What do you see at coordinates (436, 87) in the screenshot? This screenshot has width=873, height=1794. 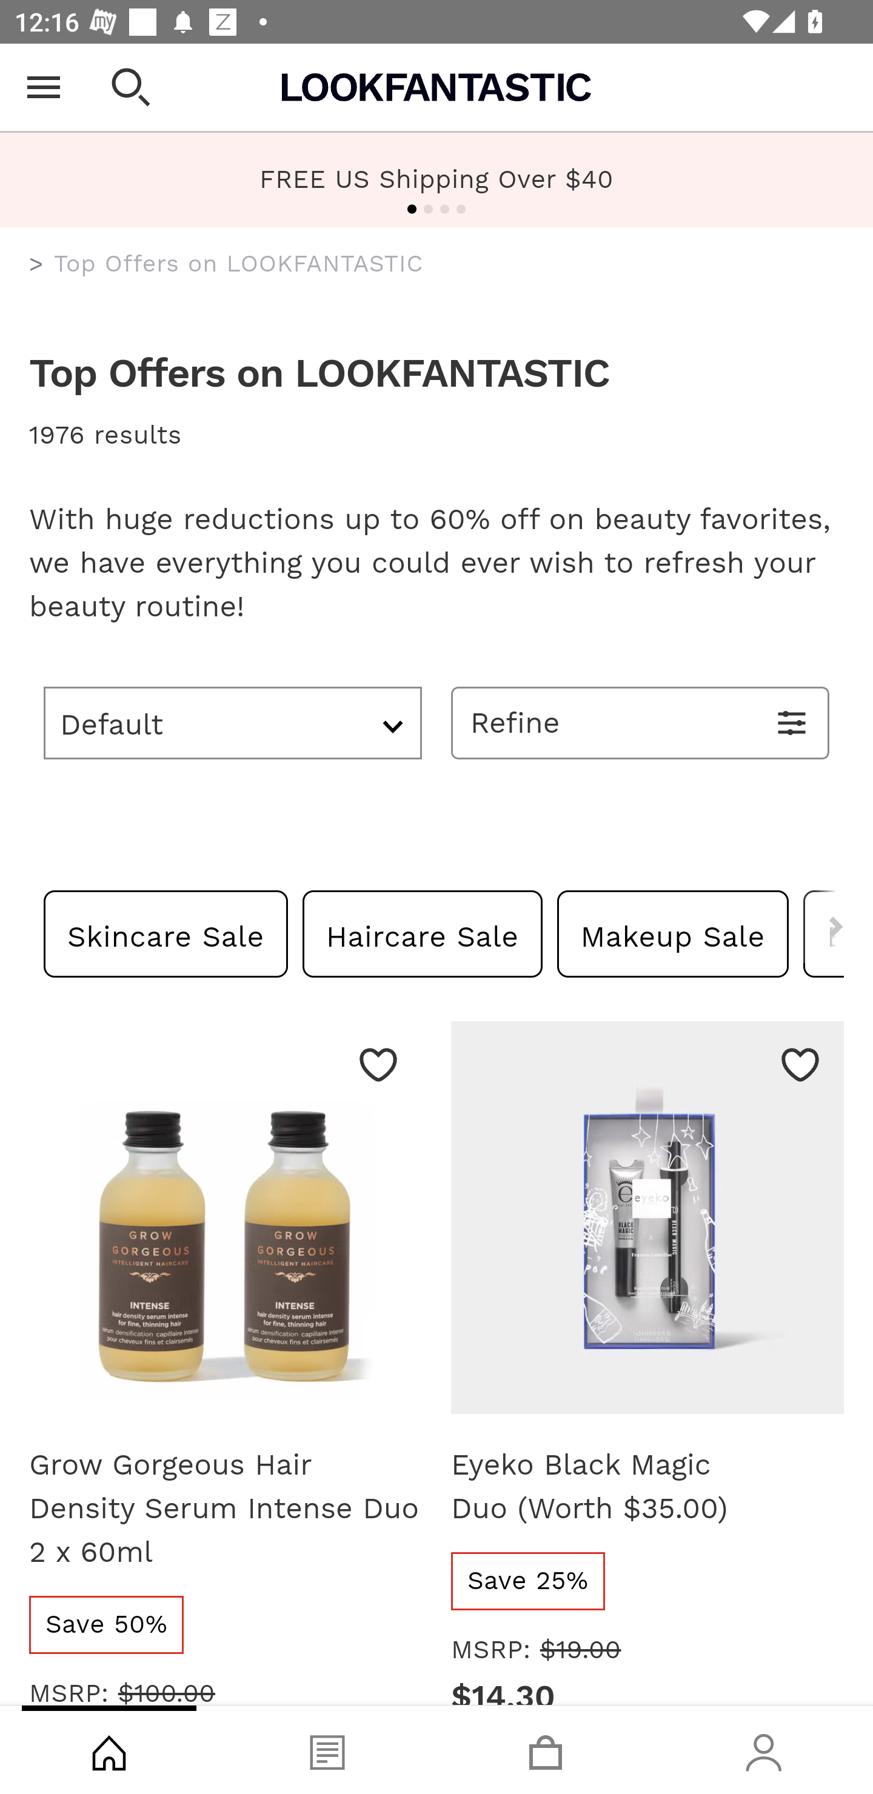 I see `Lookfantastic USA` at bounding box center [436, 87].